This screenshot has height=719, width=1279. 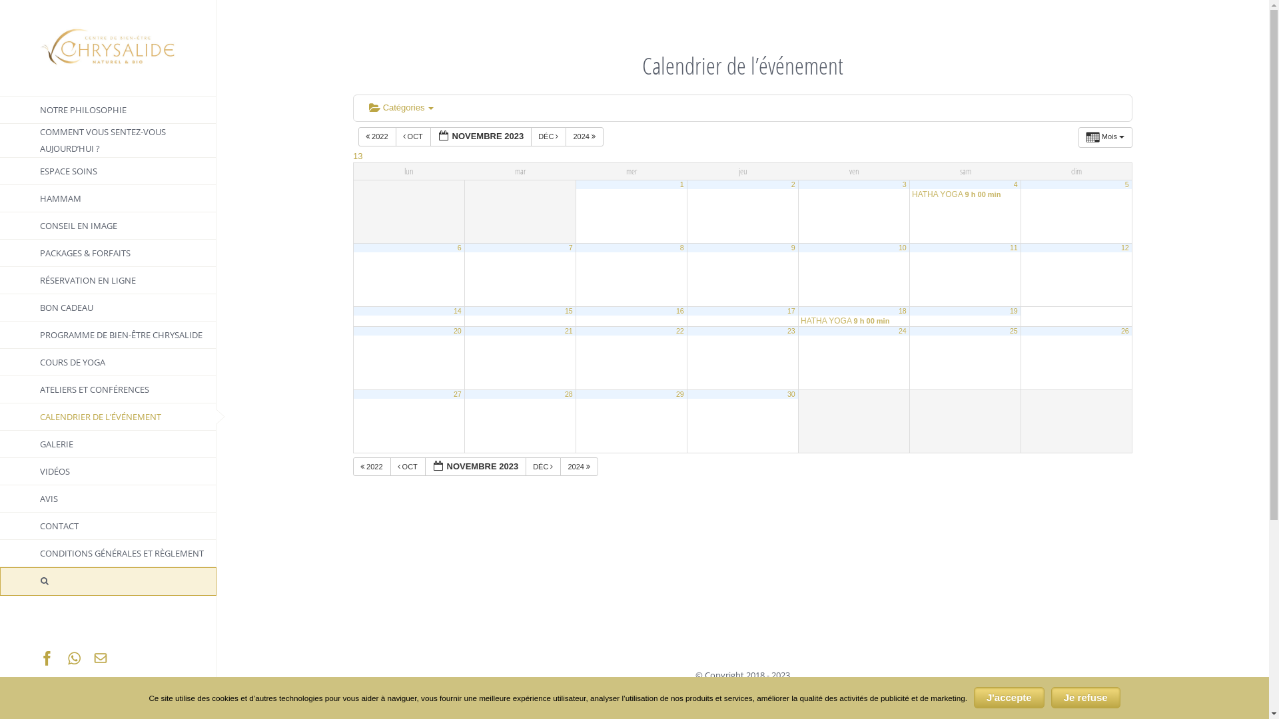 What do you see at coordinates (108, 110) in the screenshot?
I see `NOTRE PHILOSOPHIE` at bounding box center [108, 110].